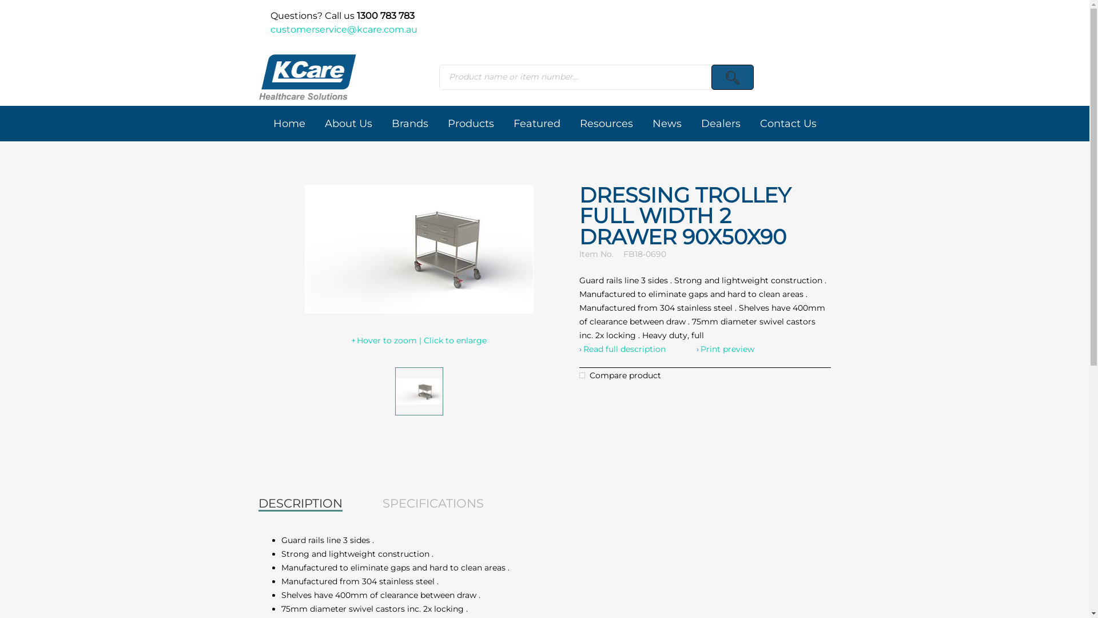 The height and width of the screenshot is (618, 1098). What do you see at coordinates (606, 124) in the screenshot?
I see `Resources` at bounding box center [606, 124].